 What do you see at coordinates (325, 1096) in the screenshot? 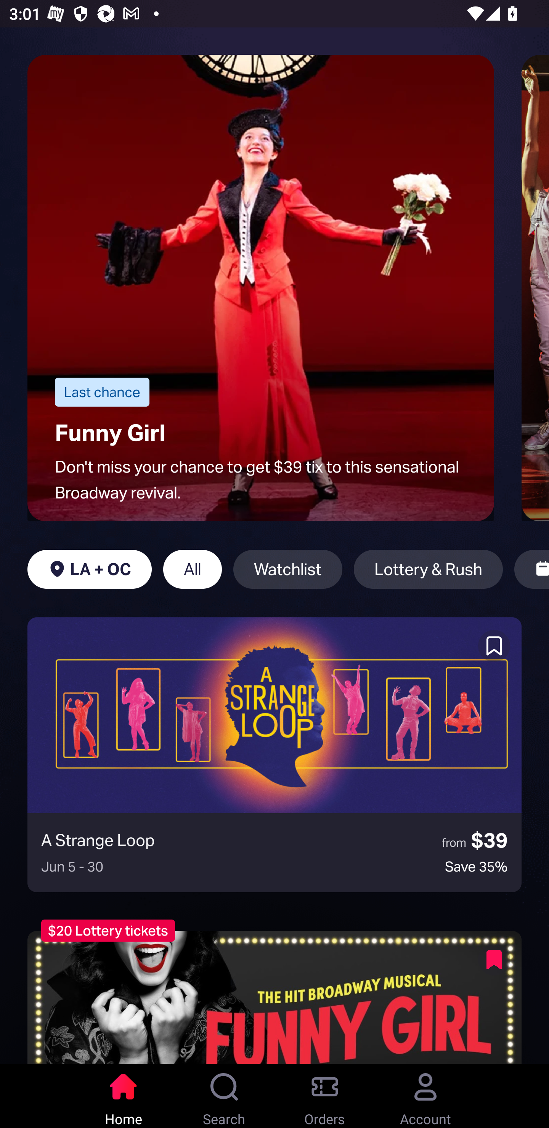
I see `Orders` at bounding box center [325, 1096].